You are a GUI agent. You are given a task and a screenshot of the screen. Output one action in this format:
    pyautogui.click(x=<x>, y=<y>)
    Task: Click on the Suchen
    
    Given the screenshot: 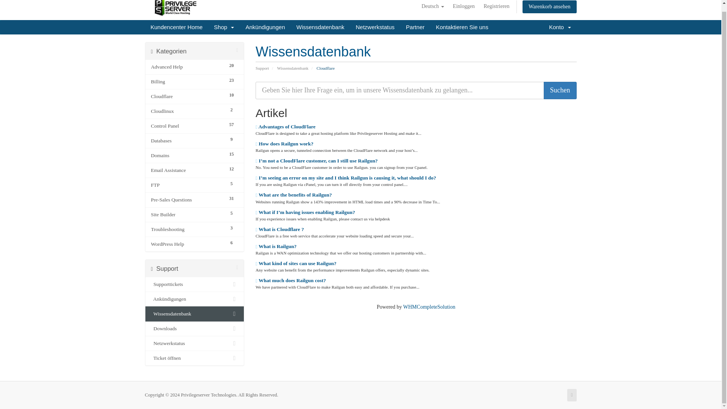 What is the action you would take?
    pyautogui.click(x=560, y=91)
    